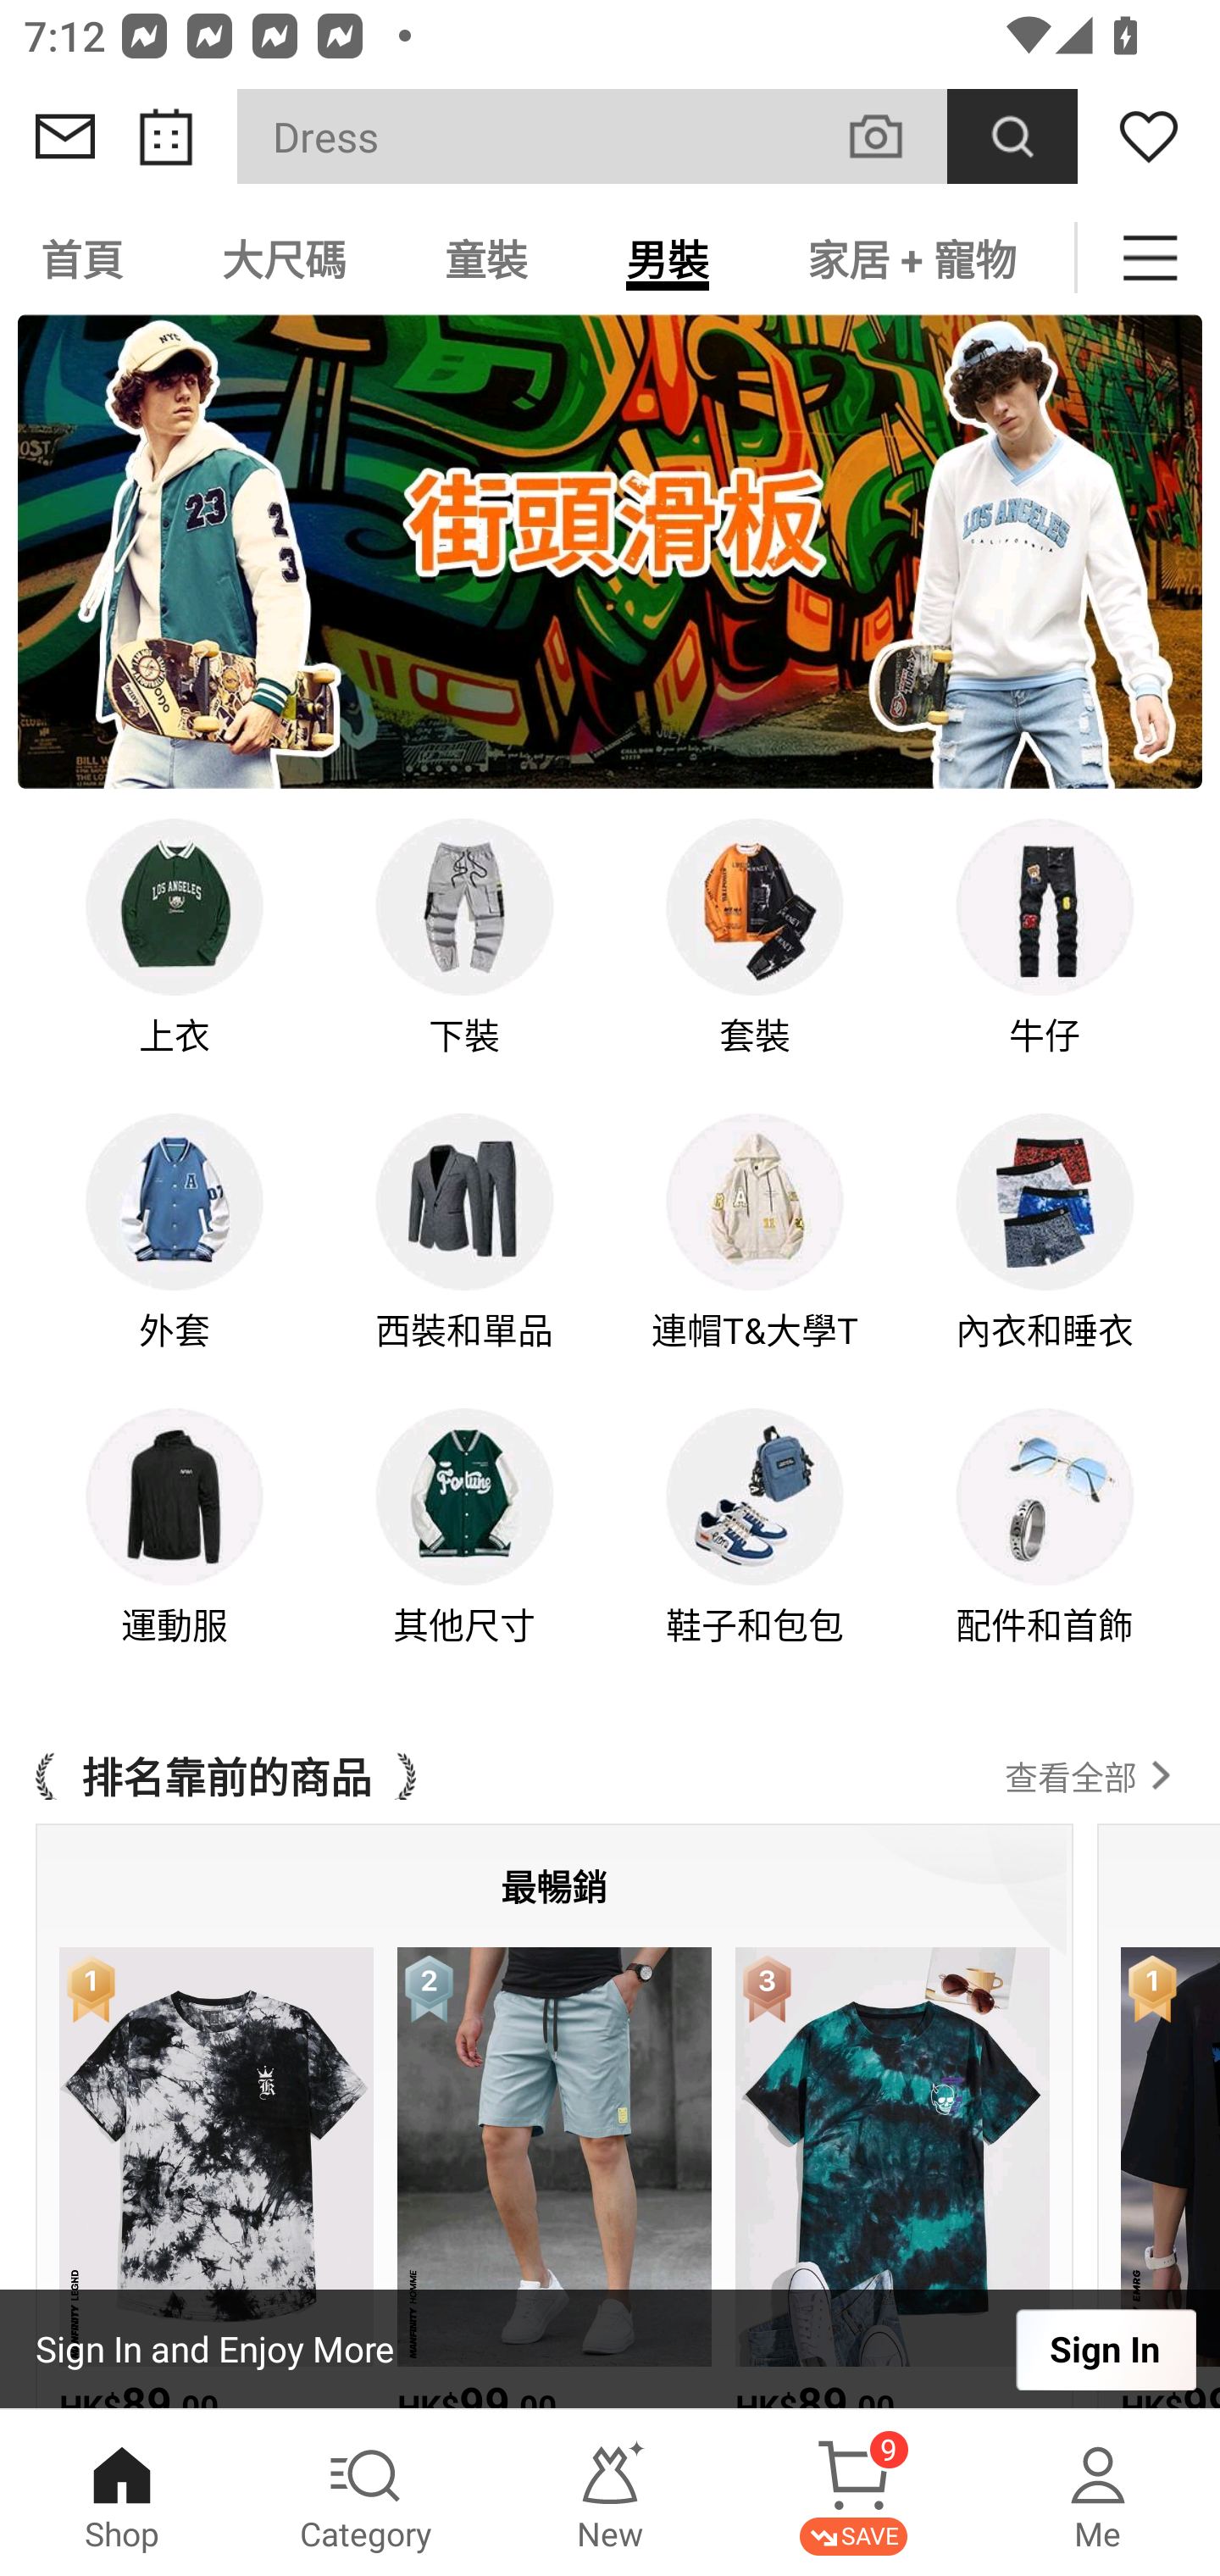 This screenshot has width=1220, height=2576. What do you see at coordinates (1098, 2493) in the screenshot?
I see `Me` at bounding box center [1098, 2493].